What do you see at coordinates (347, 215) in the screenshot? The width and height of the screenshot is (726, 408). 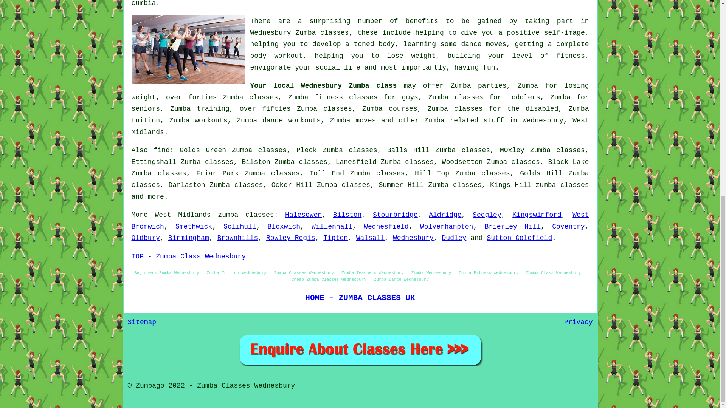 I see `Bilston` at bounding box center [347, 215].